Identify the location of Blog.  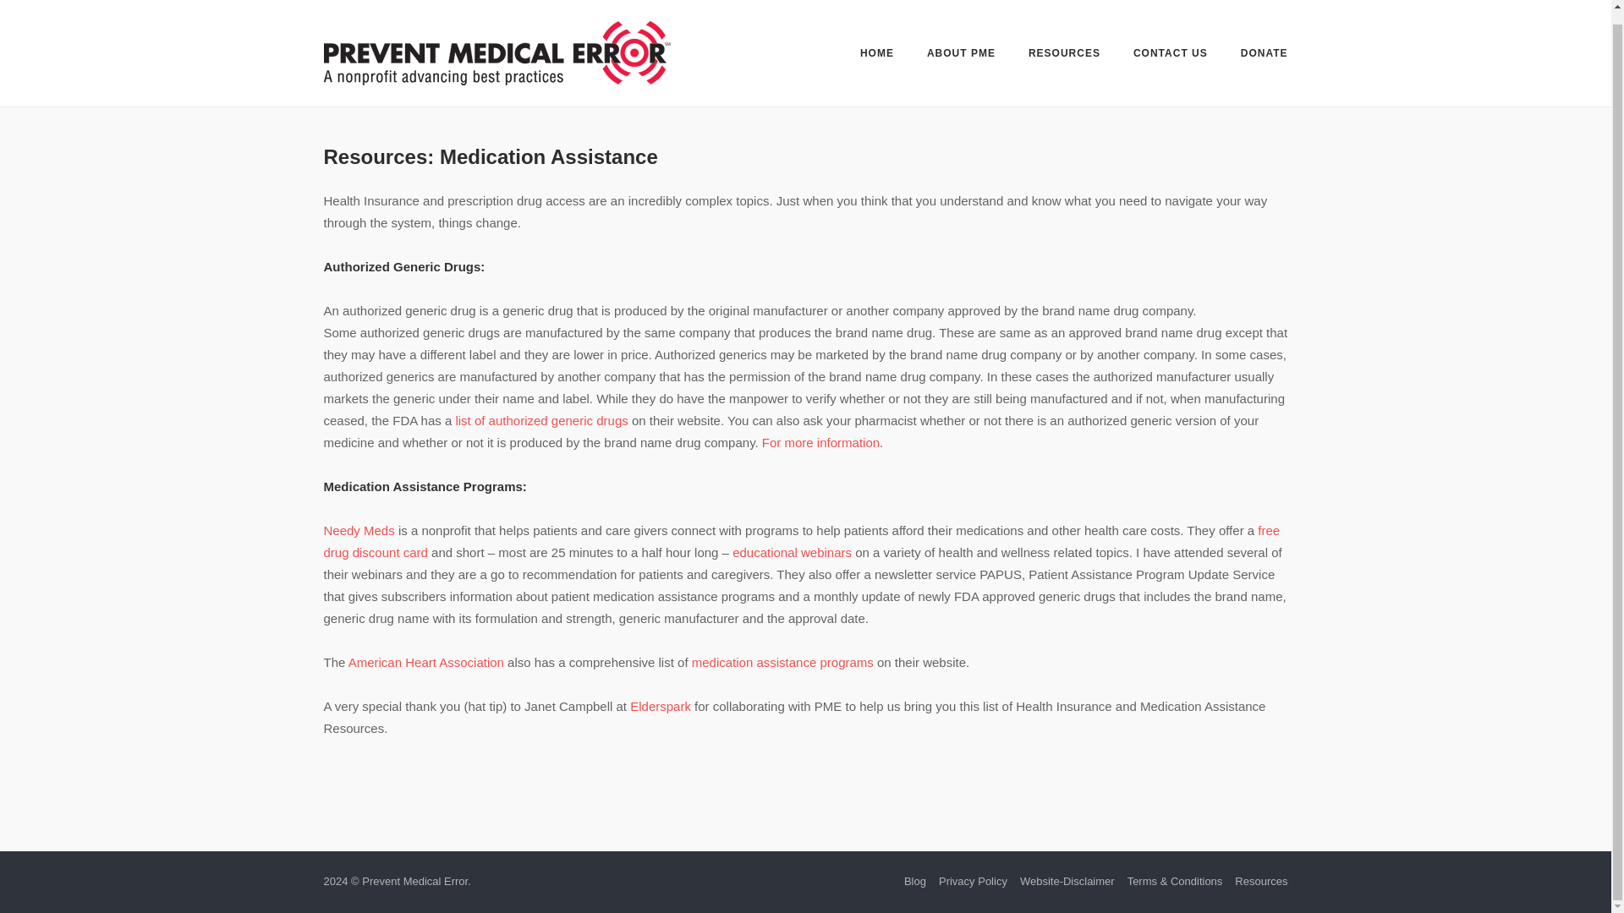
(915, 881).